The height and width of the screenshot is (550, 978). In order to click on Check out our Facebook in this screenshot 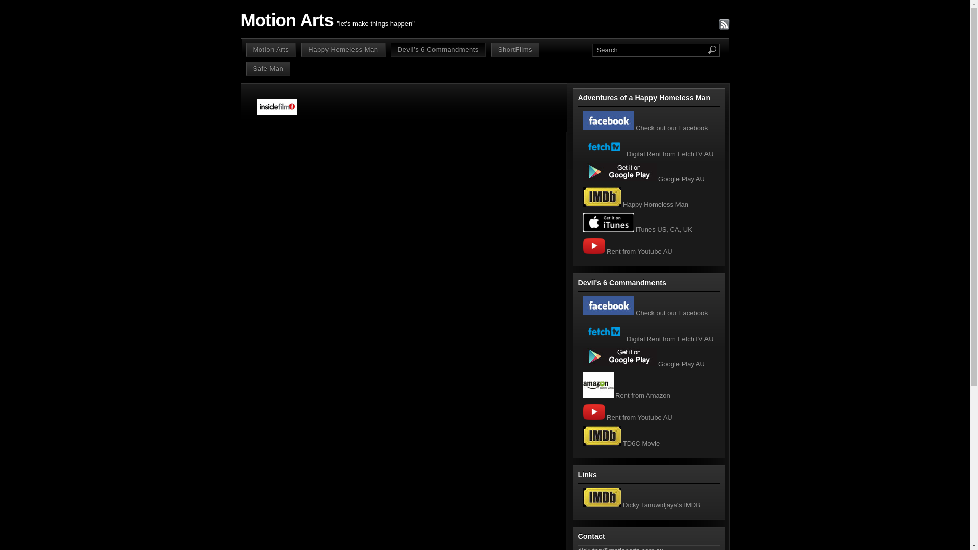, I will do `click(645, 128)`.